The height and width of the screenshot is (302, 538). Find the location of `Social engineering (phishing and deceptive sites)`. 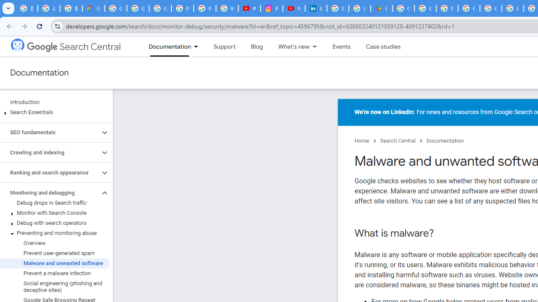

Social engineering (phishing and deceptive sites) is located at coordinates (55, 287).